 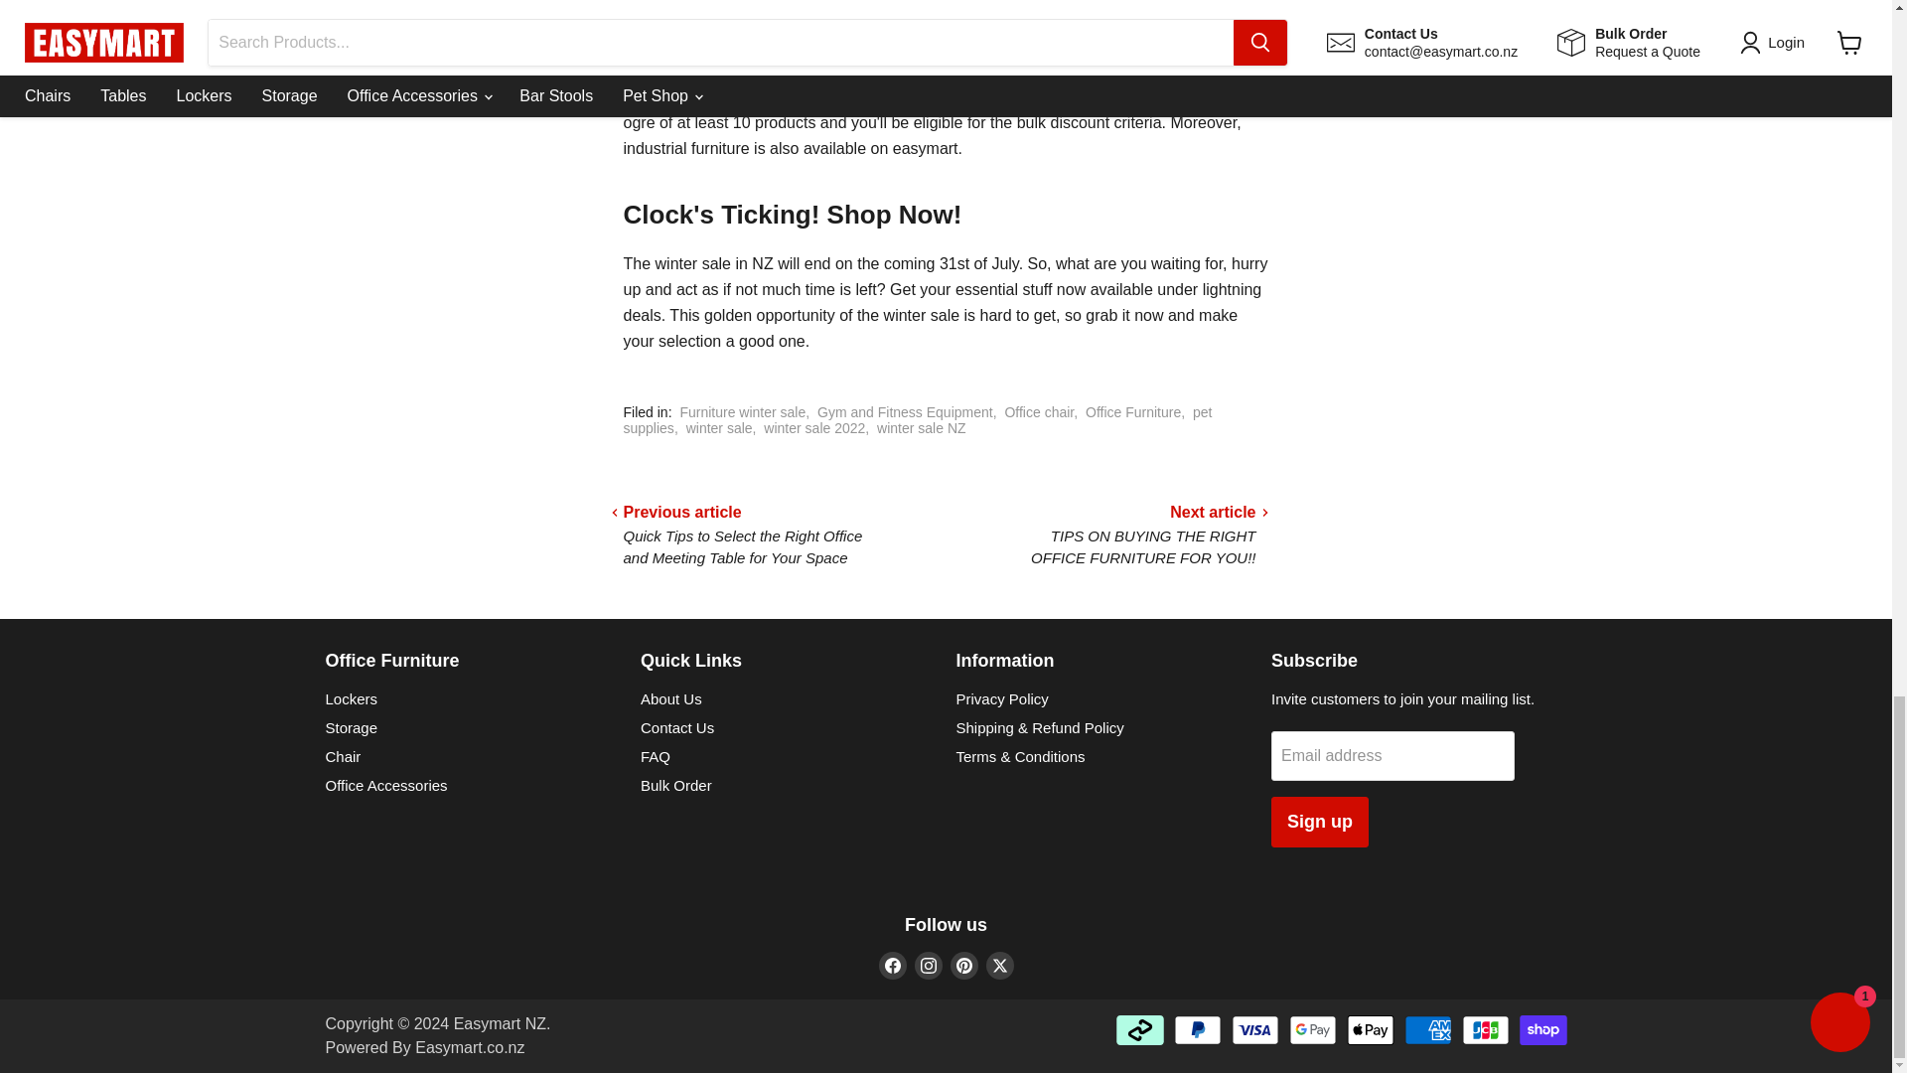 What do you see at coordinates (918, 419) in the screenshot?
I see `Show articles tagged pet supplies` at bounding box center [918, 419].